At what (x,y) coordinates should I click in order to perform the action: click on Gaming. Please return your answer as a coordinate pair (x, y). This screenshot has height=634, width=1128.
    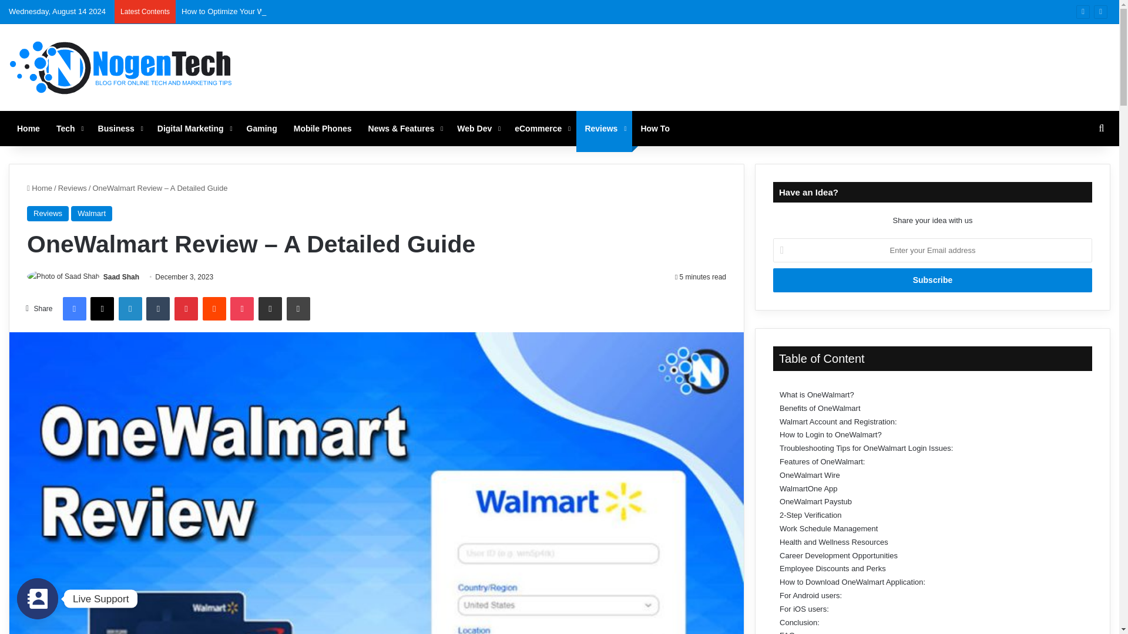
    Looking at the image, I should click on (261, 129).